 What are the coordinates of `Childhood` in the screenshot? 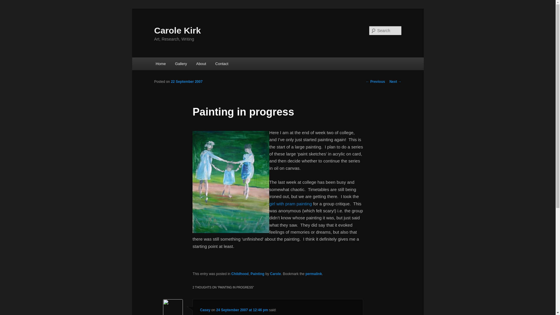 It's located at (240, 274).